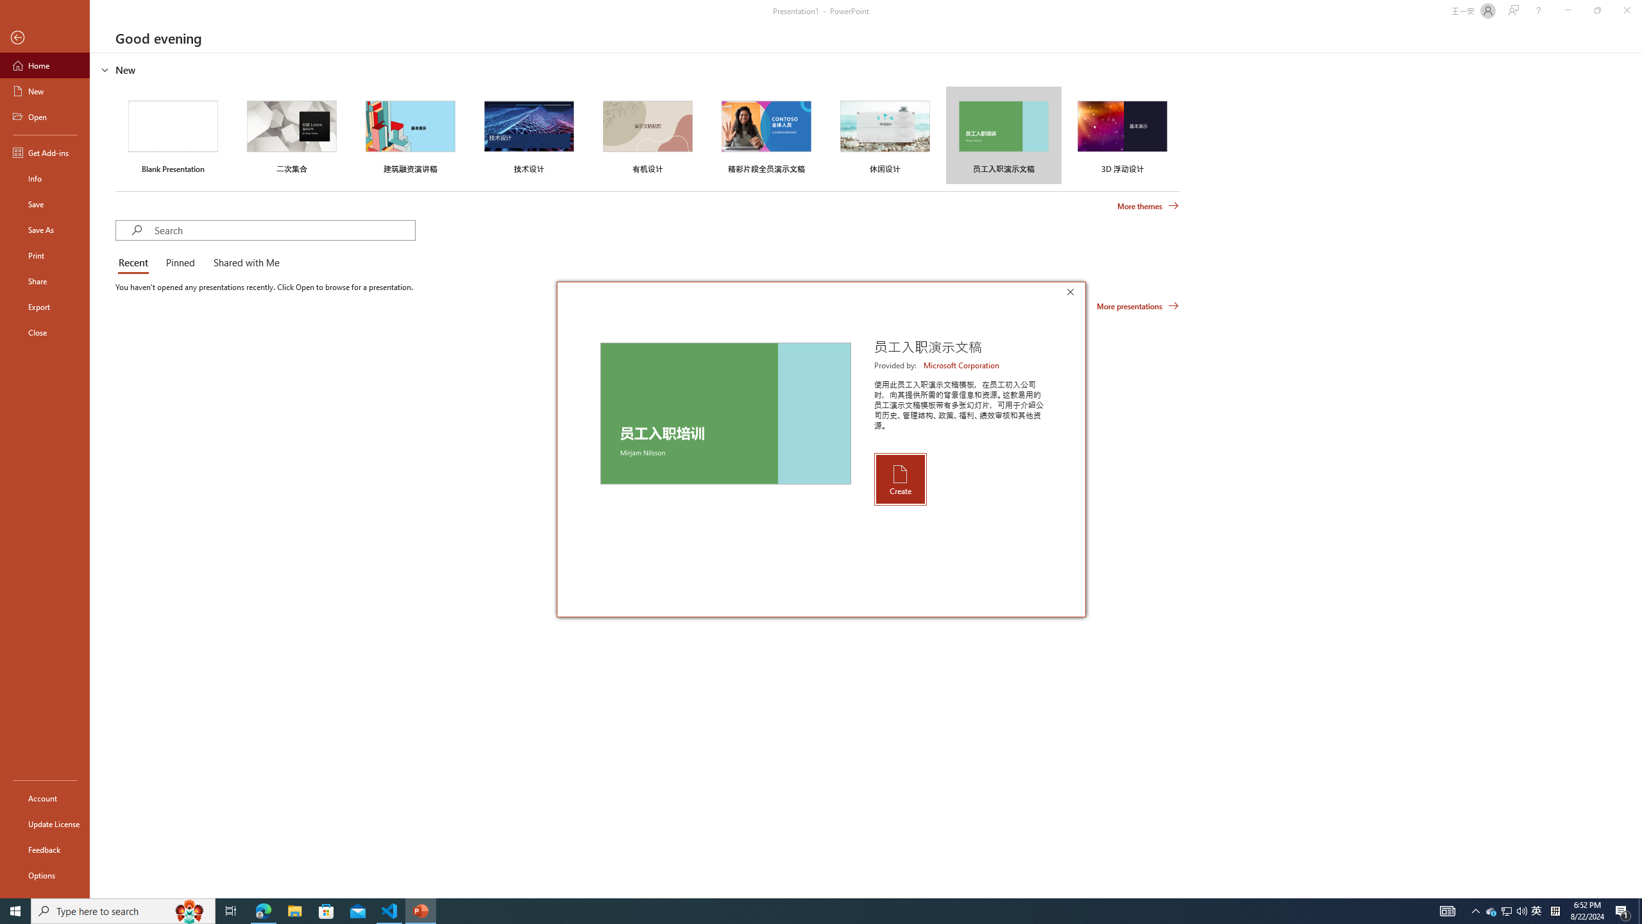 This screenshot has width=1642, height=924. I want to click on Get Add-ins, so click(45, 152).